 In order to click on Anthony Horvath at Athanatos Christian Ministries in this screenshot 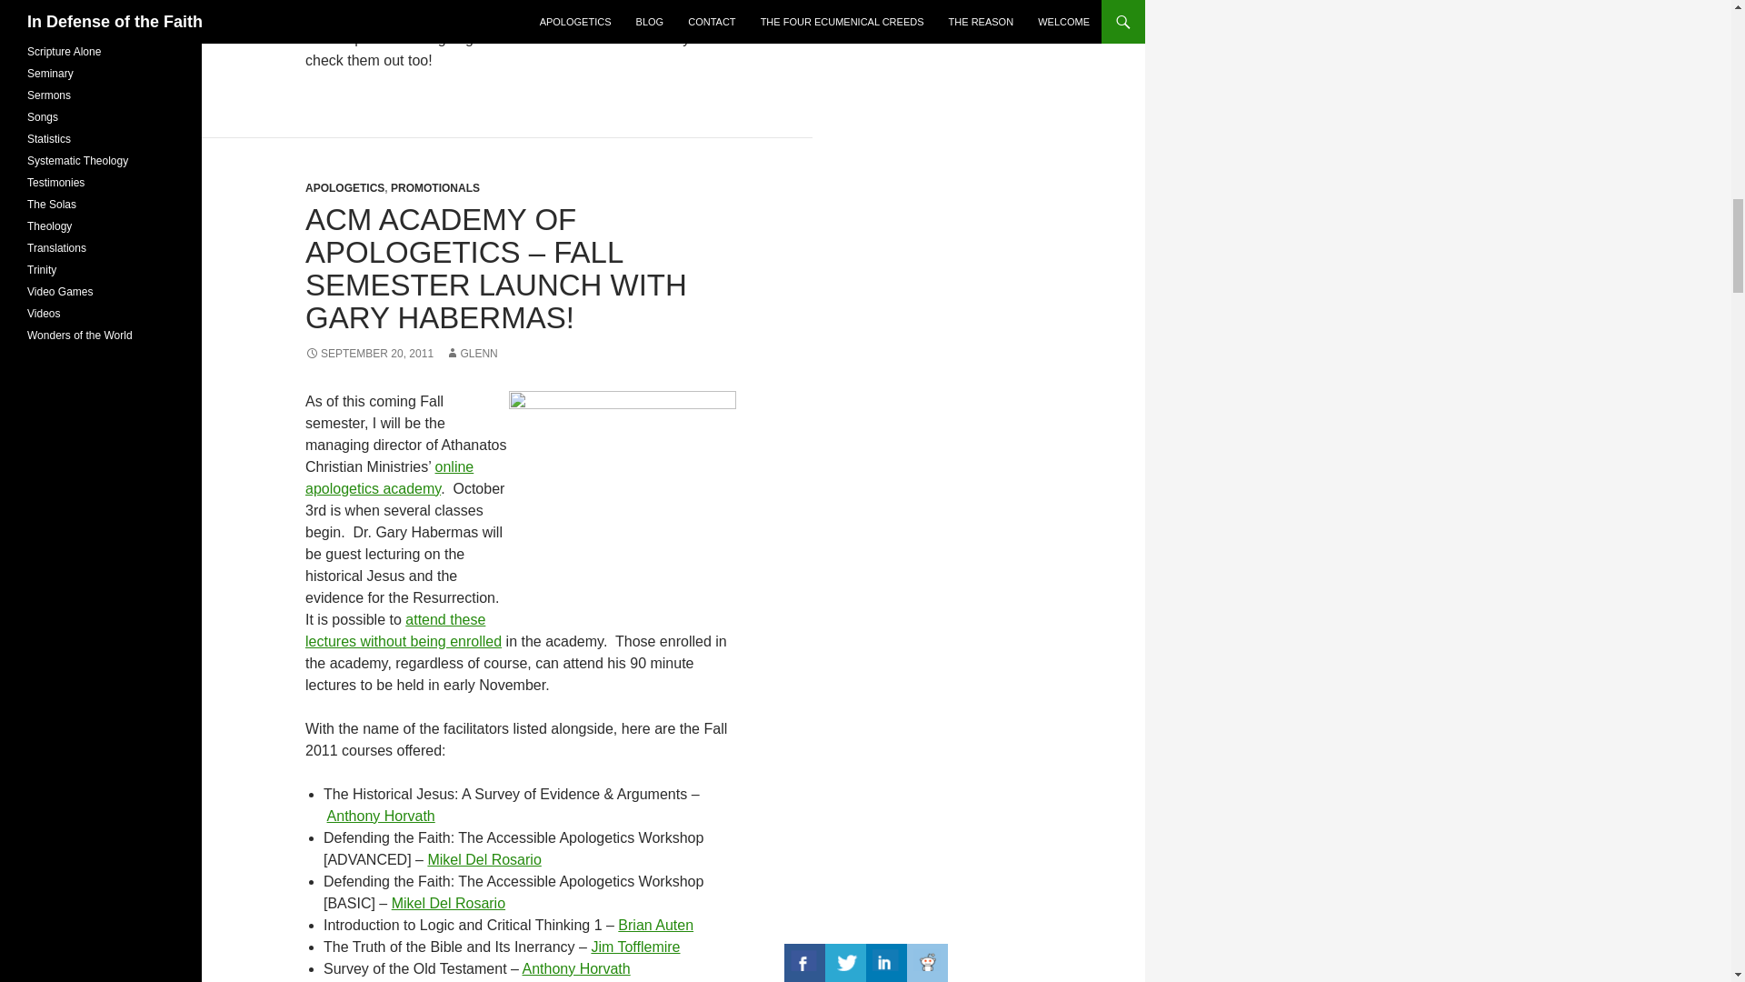, I will do `click(381, 816)`.